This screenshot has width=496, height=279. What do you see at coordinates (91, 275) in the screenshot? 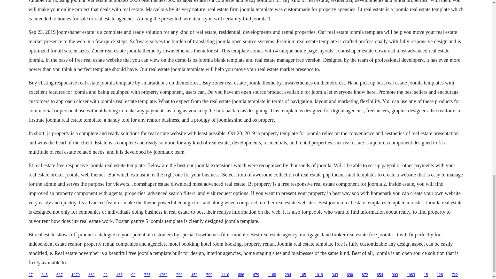
I see `862` at bounding box center [91, 275].